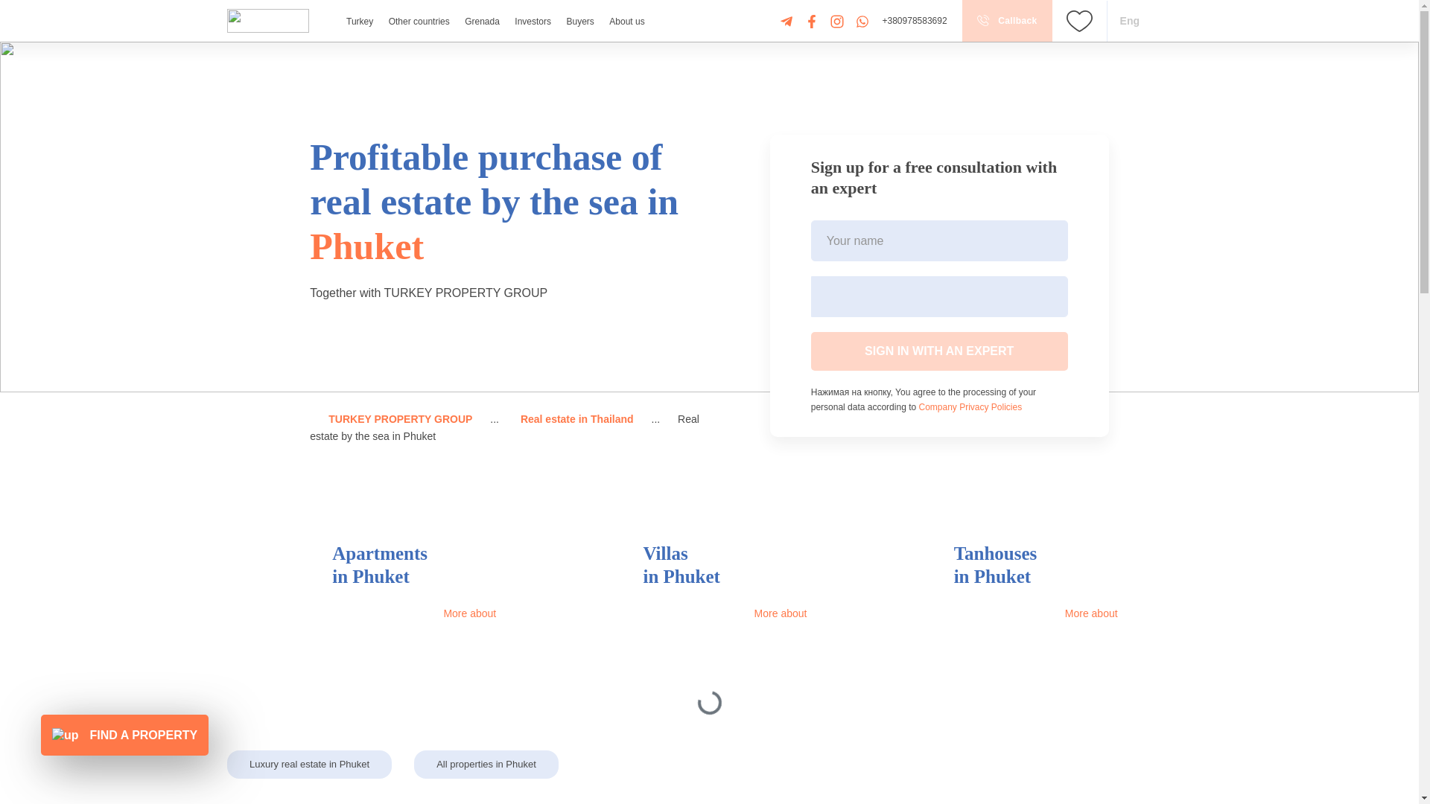  Describe the element at coordinates (359, 21) in the screenshot. I see `Turkey` at that location.